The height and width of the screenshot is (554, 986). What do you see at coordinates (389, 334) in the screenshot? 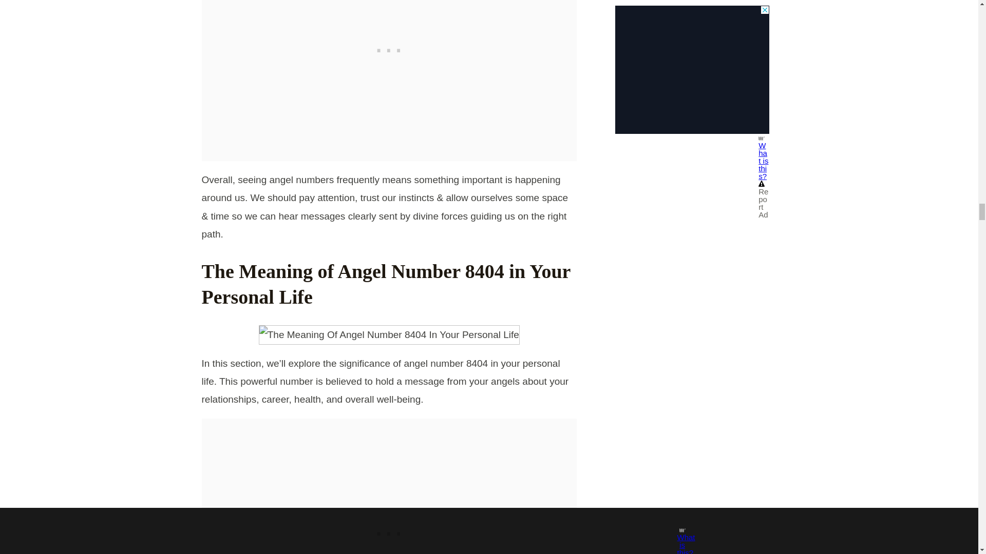
I see `The Meaning Of Angel Number 8404 In Your Personal Life` at bounding box center [389, 334].